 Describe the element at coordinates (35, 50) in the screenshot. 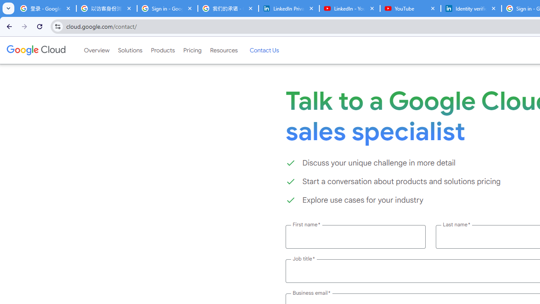

I see `Google Cloud` at that location.